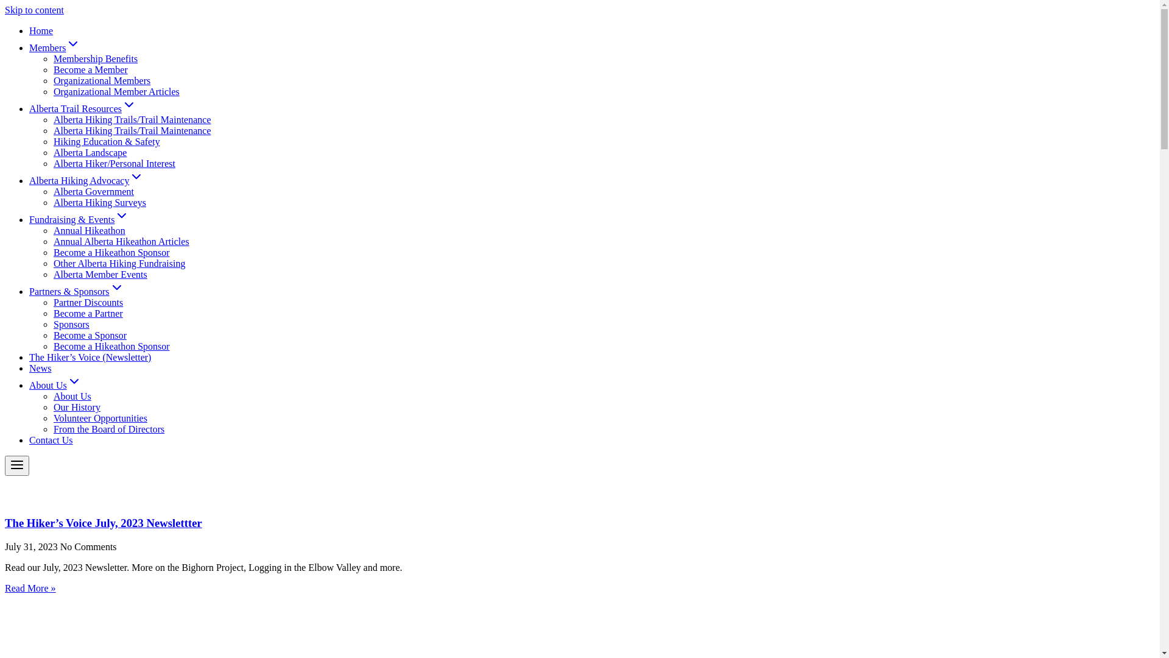 This screenshot has width=1169, height=658. Describe the element at coordinates (90, 230) in the screenshot. I see `Annual Hikeathon` at that location.